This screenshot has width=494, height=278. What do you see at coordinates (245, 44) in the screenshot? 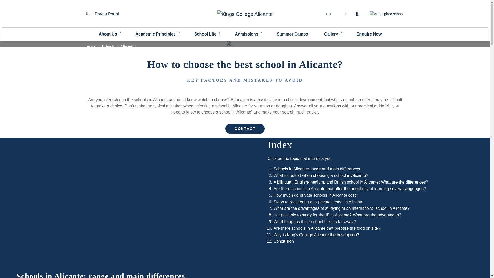
I see `Colegios en Alicante` at bounding box center [245, 44].